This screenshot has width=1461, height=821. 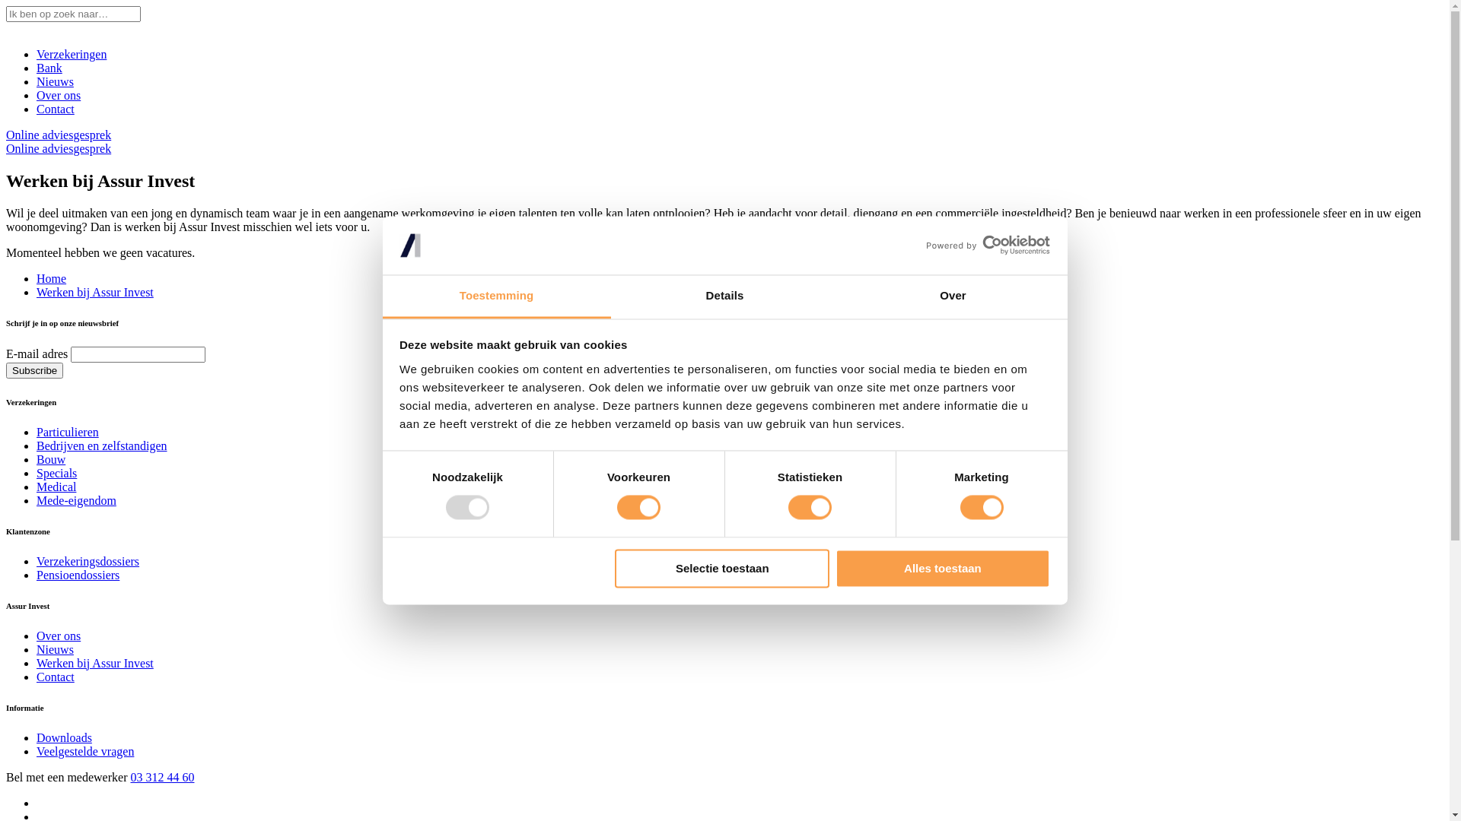 I want to click on Verzekeringsdossiers, so click(x=88, y=561).